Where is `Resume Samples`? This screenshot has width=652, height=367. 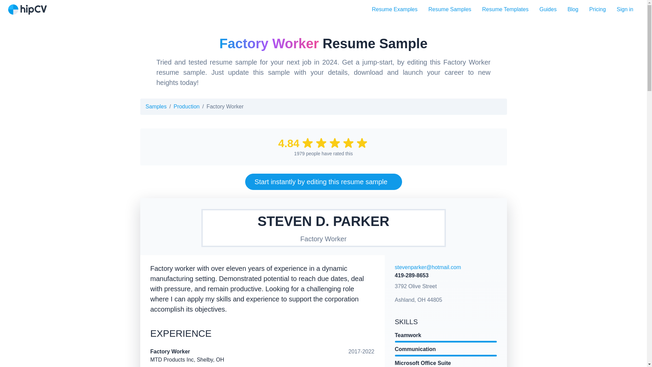
Resume Samples is located at coordinates (450, 9).